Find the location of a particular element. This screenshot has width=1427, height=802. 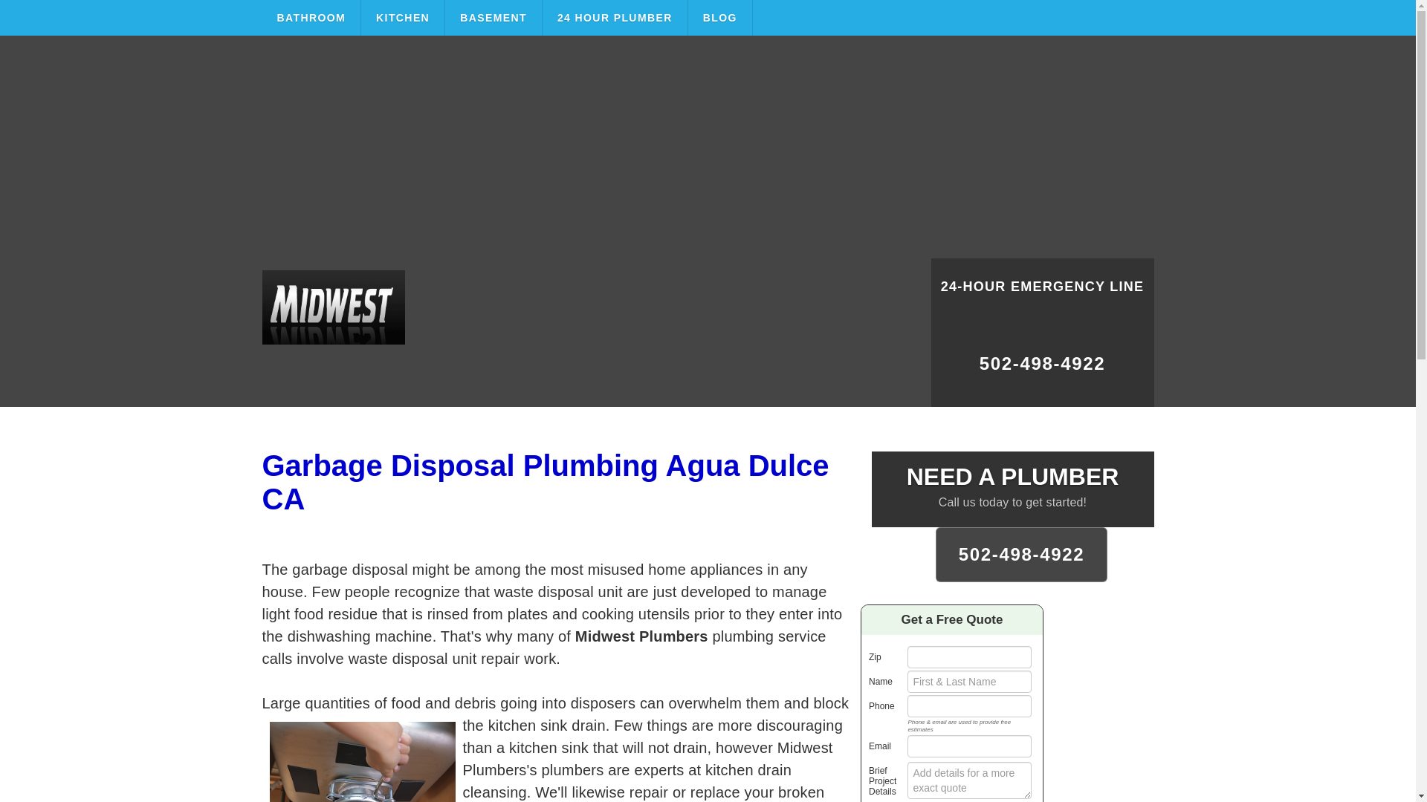

BATHROOM is located at coordinates (311, 18).